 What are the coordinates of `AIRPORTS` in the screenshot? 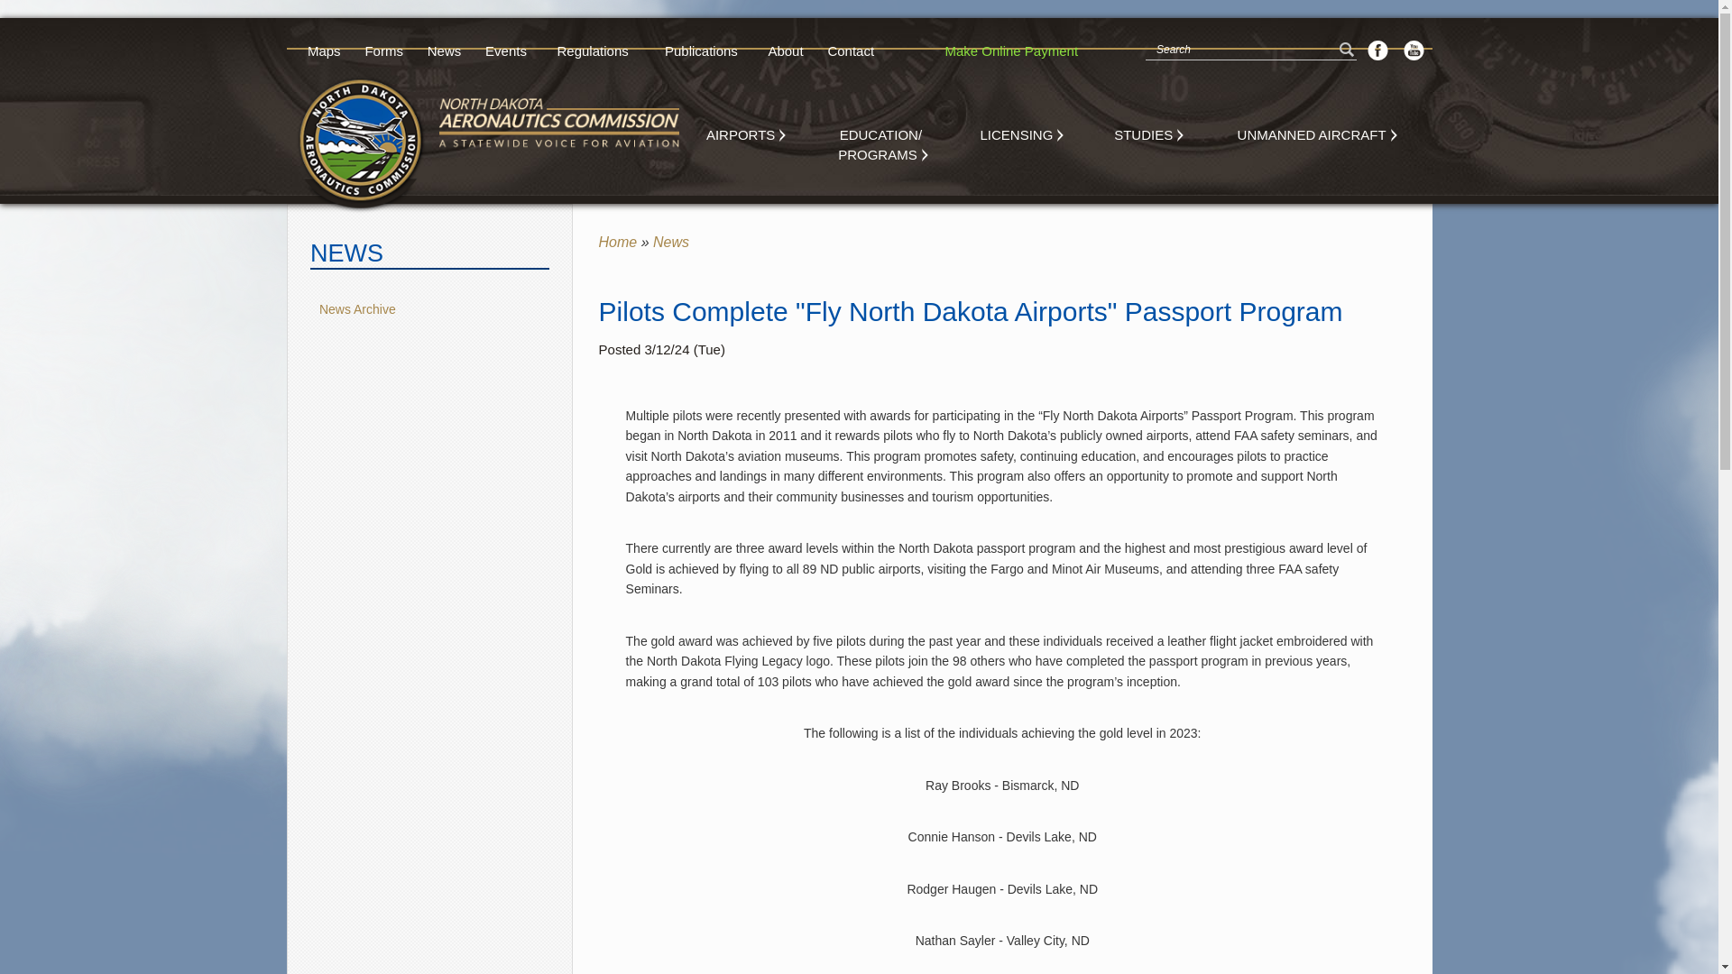 It's located at (743, 135).